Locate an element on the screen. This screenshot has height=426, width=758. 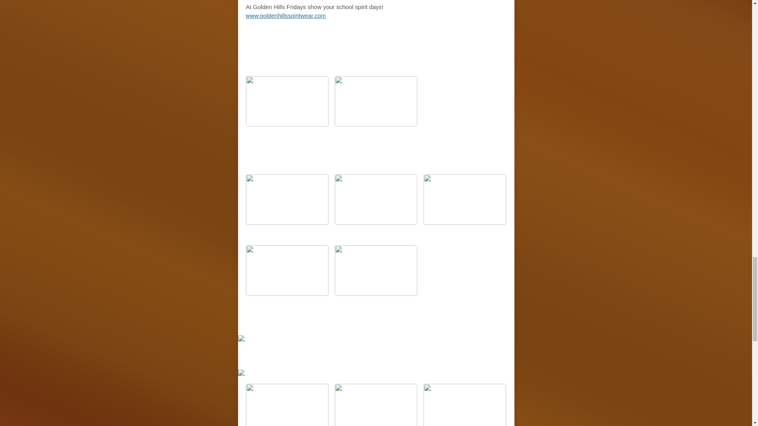
Volleyball is located at coordinates (376, 356).